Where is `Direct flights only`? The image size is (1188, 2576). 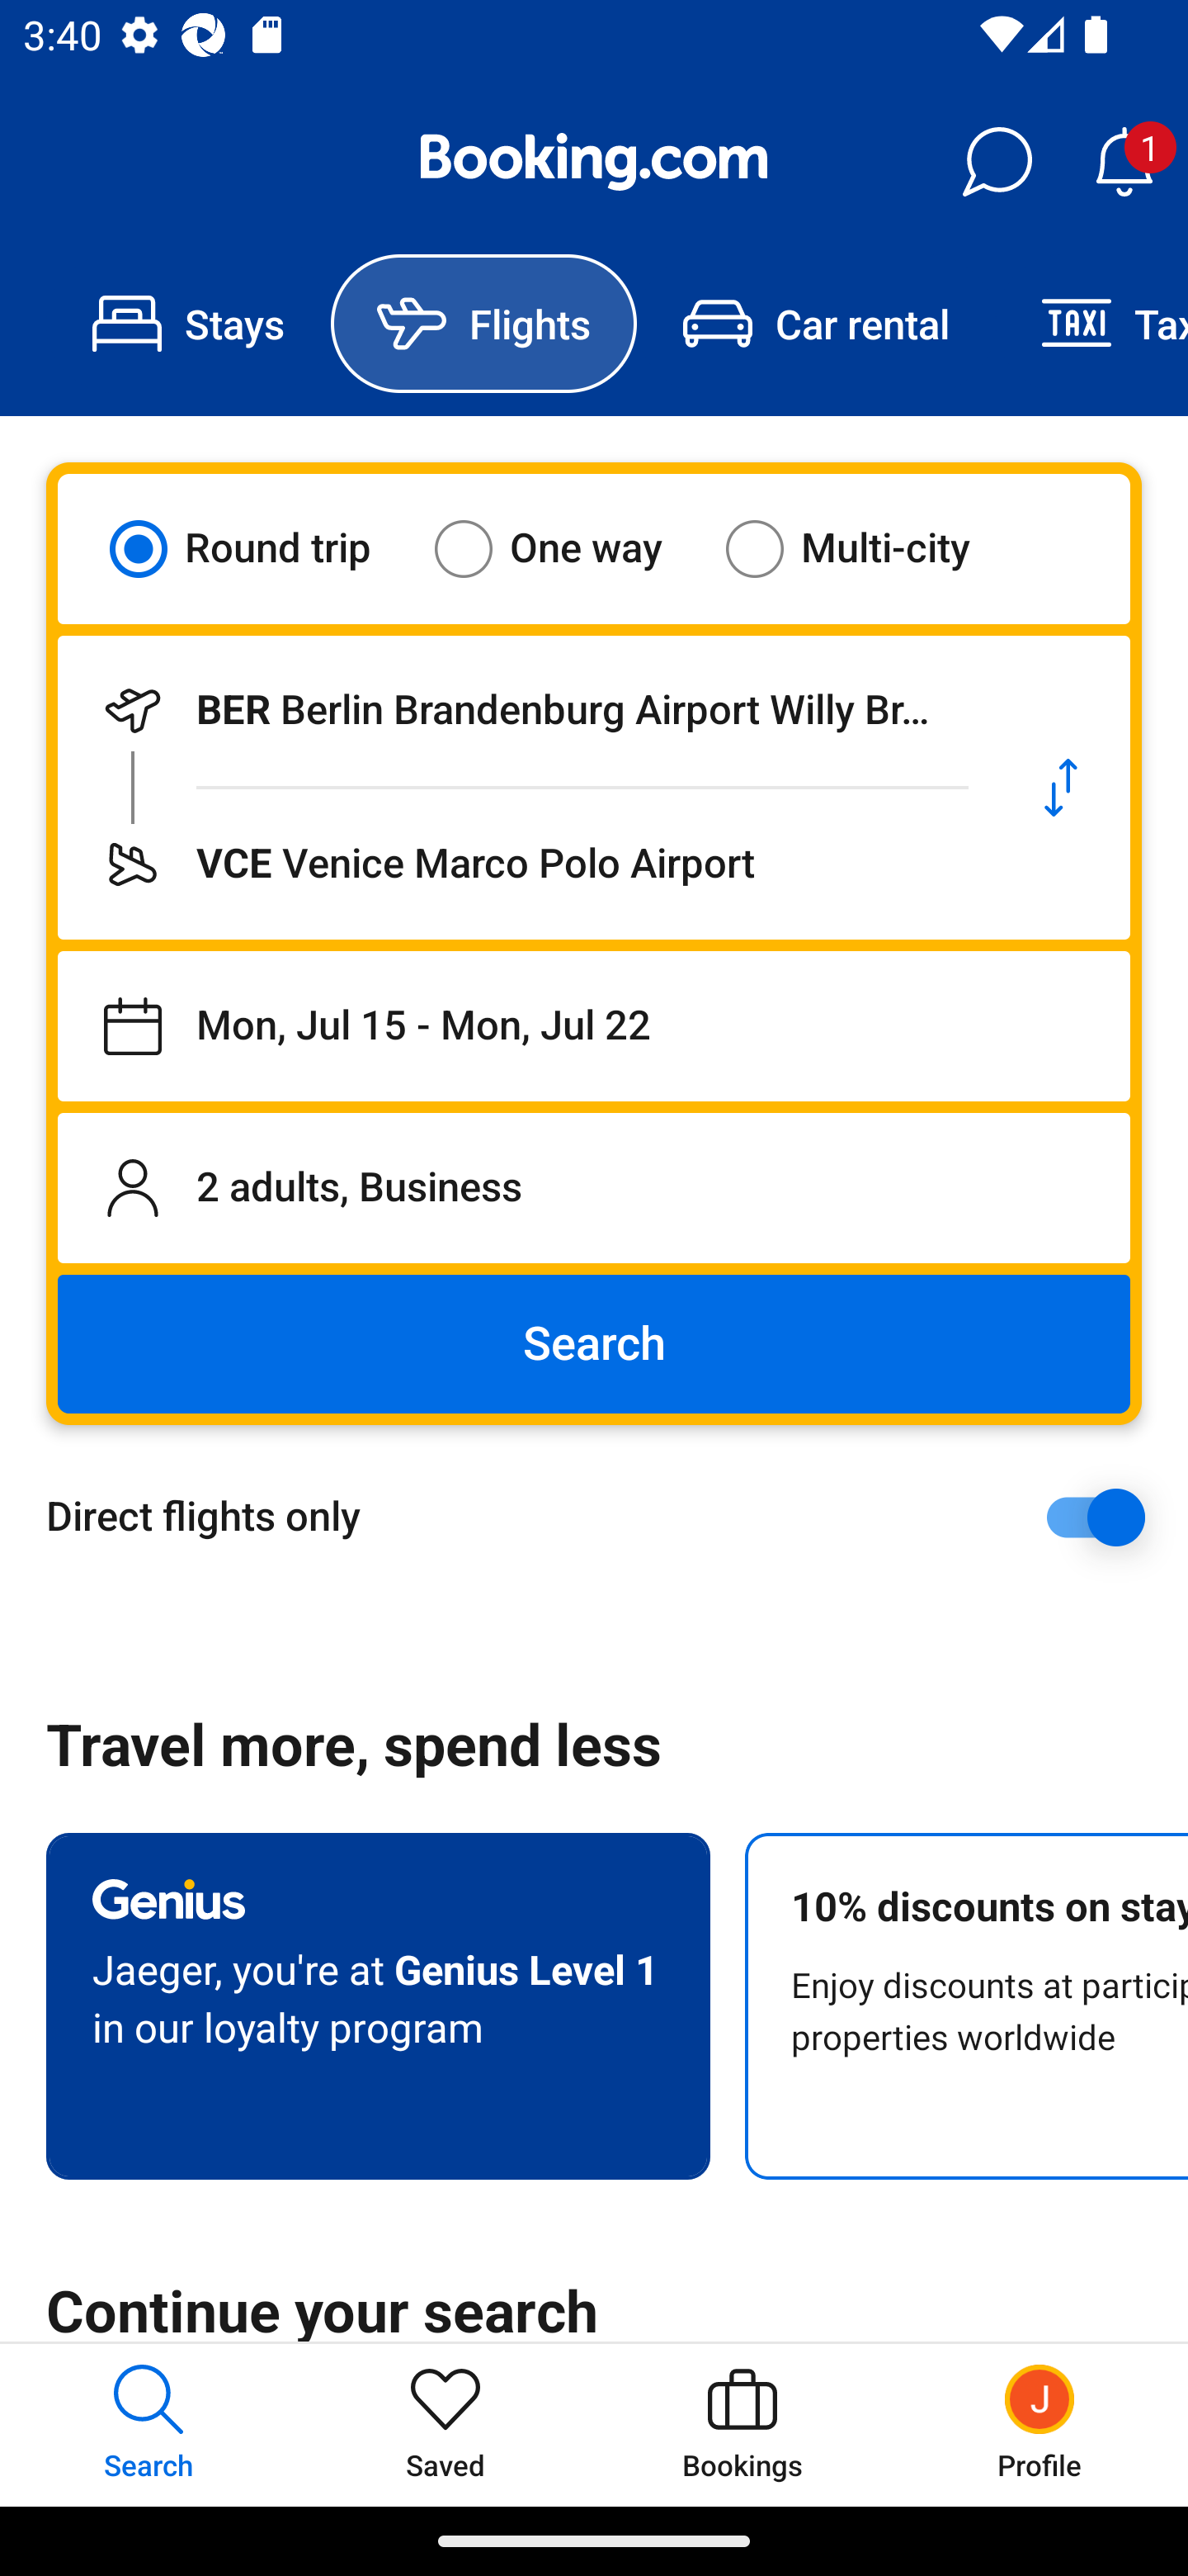
Direct flights only is located at coordinates (606, 1517).